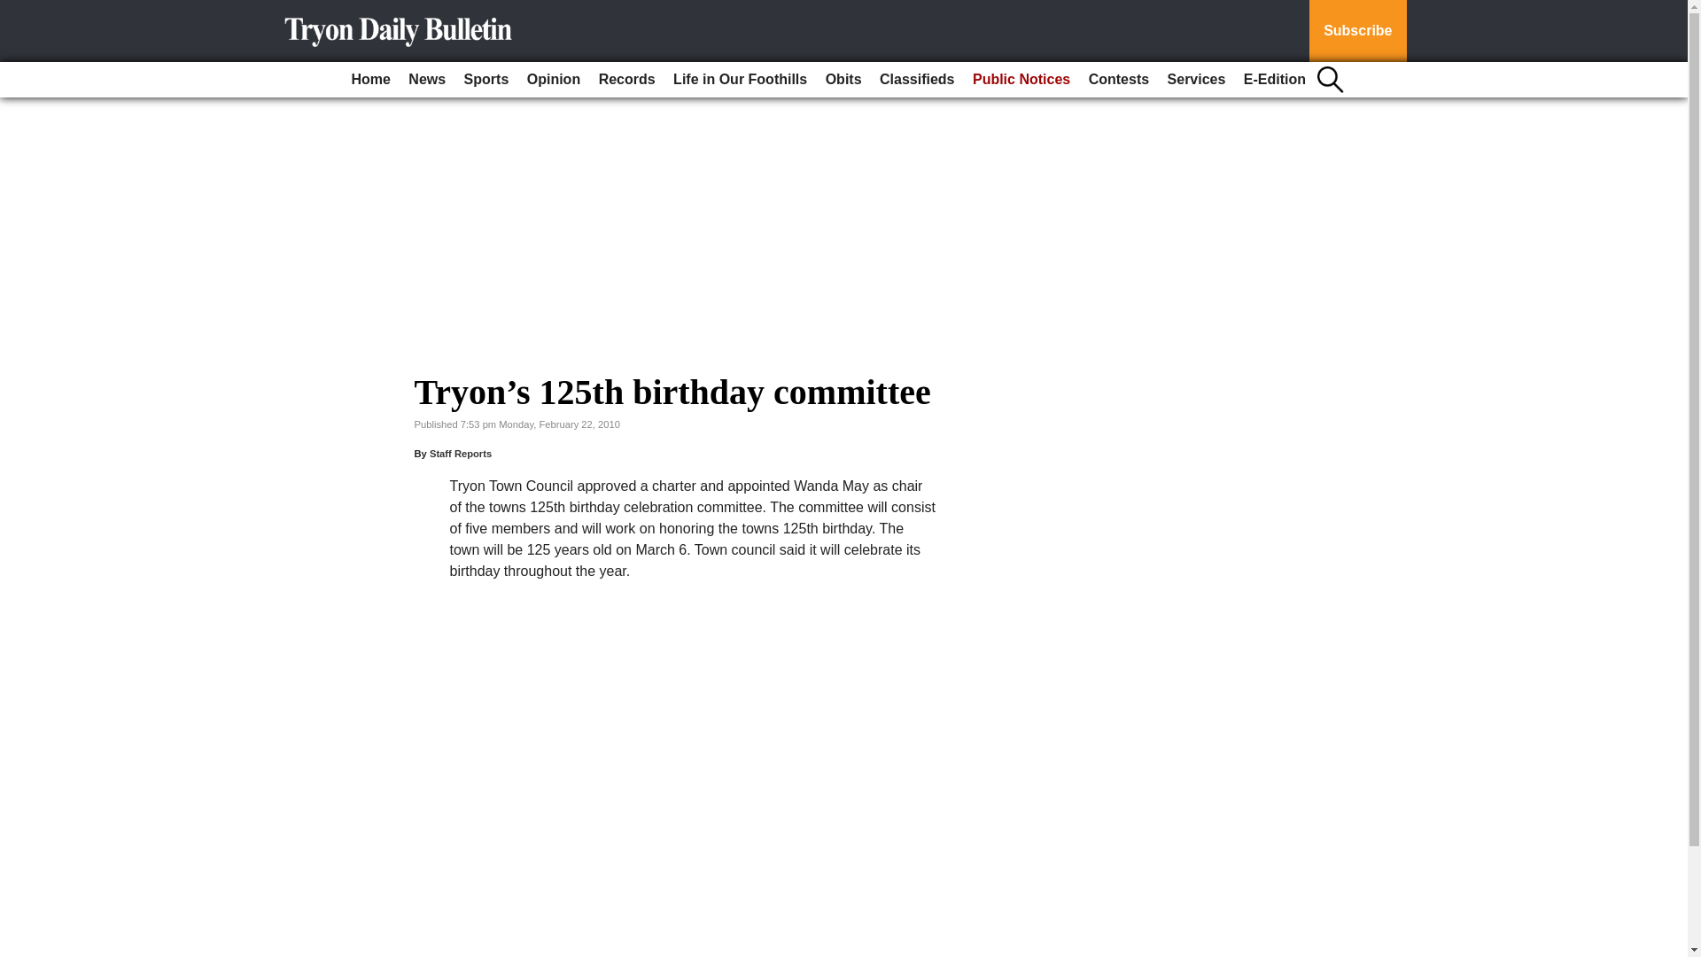 This screenshot has width=1701, height=957. I want to click on Life in Our Foothills, so click(741, 80).